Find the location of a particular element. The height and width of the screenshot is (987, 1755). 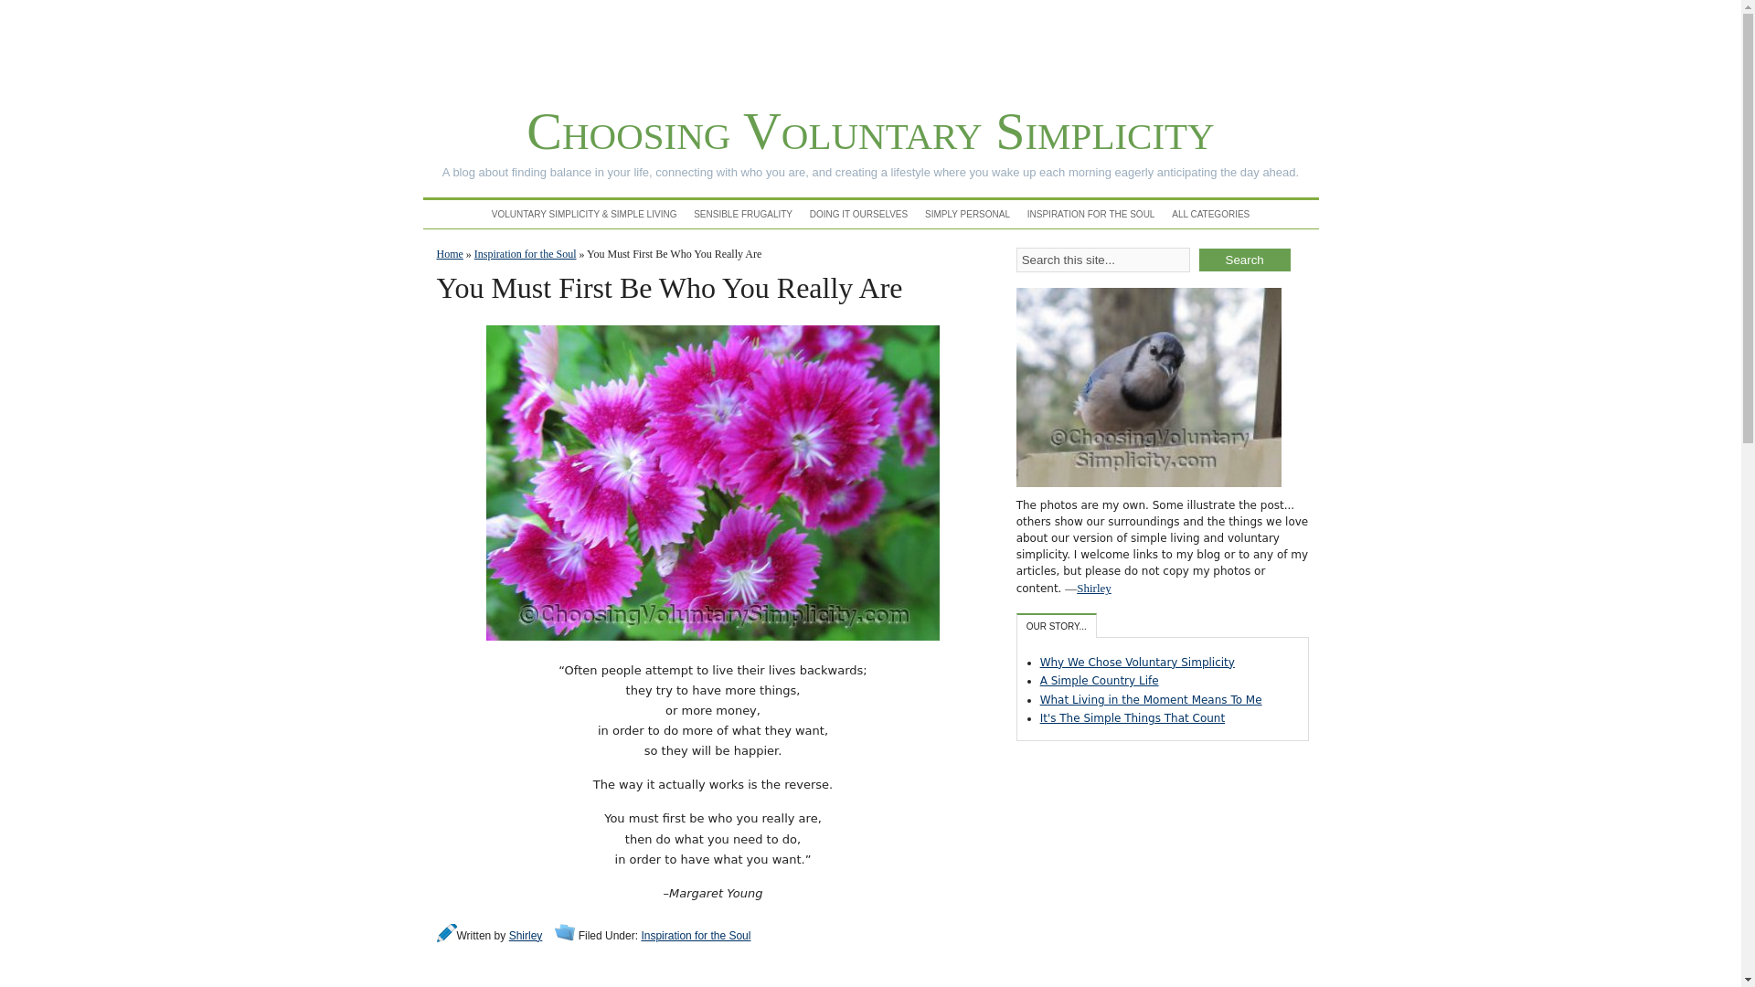

Advertisement is located at coordinates (869, 48).